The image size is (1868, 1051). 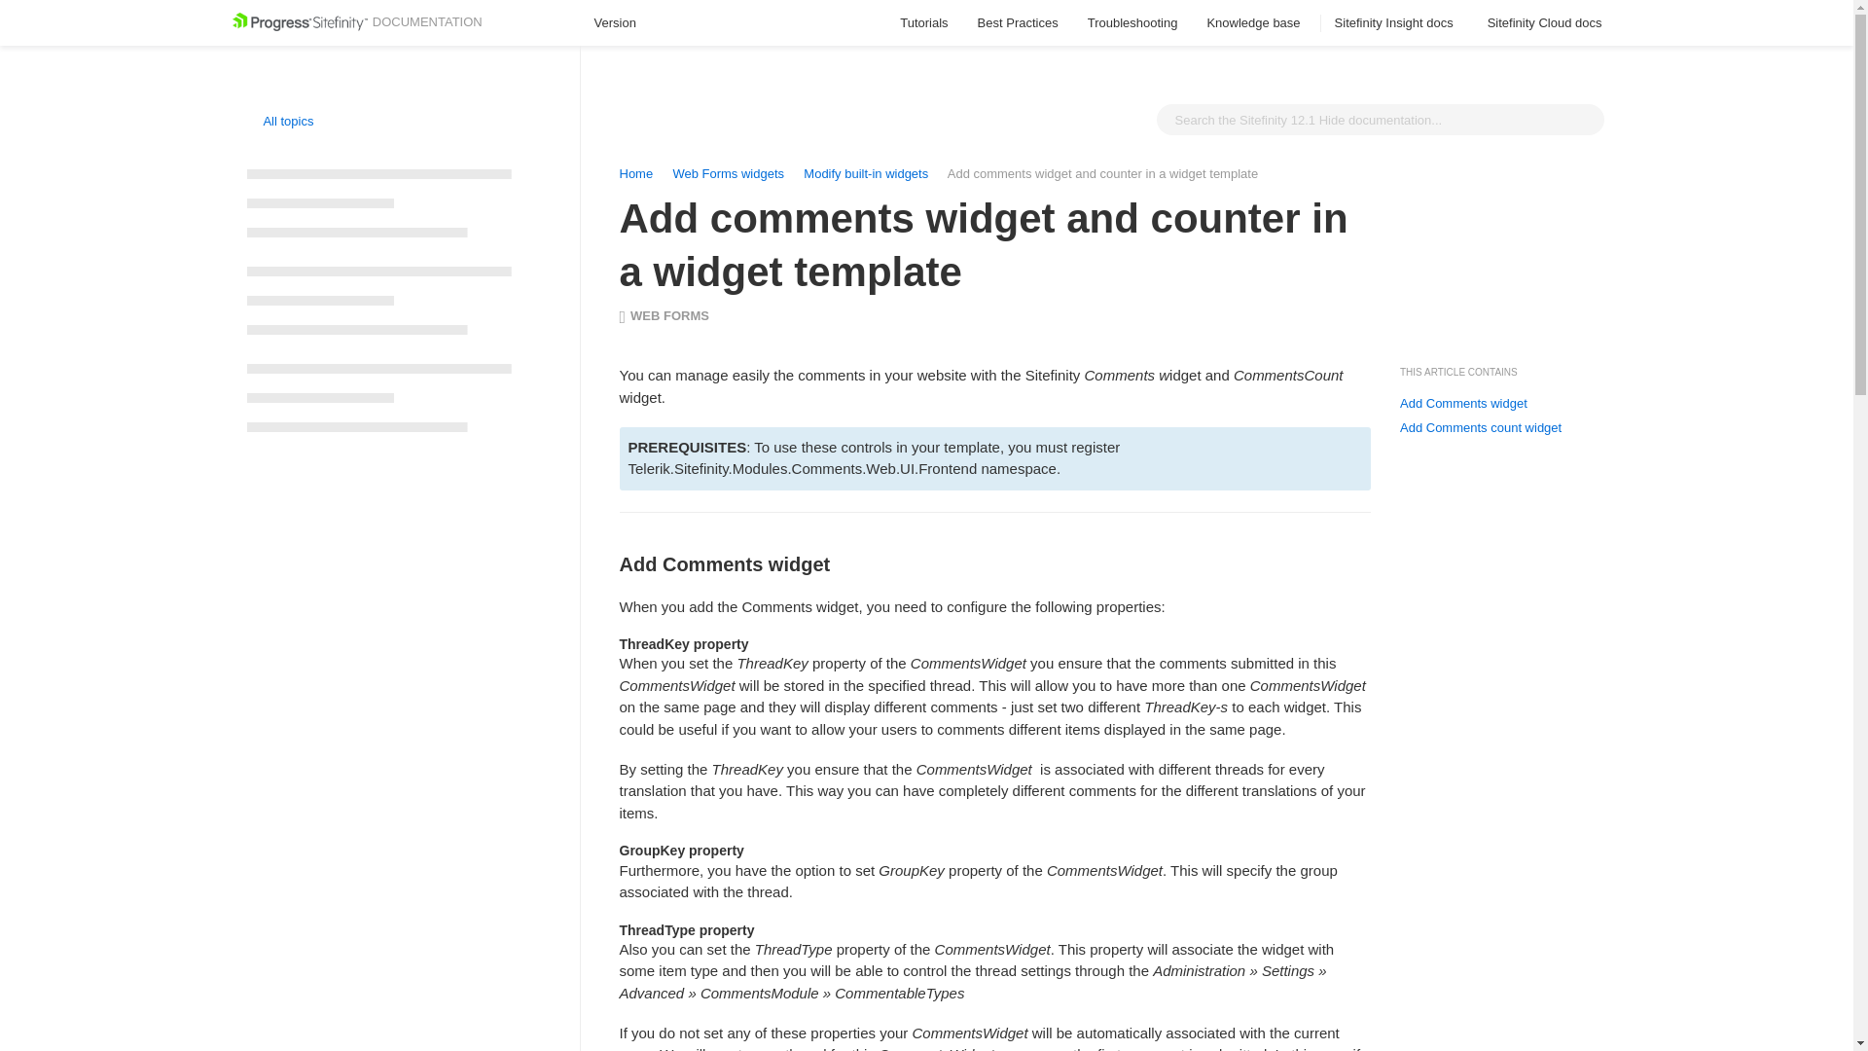 I want to click on Modify built-in widgets, so click(x=868, y=173).